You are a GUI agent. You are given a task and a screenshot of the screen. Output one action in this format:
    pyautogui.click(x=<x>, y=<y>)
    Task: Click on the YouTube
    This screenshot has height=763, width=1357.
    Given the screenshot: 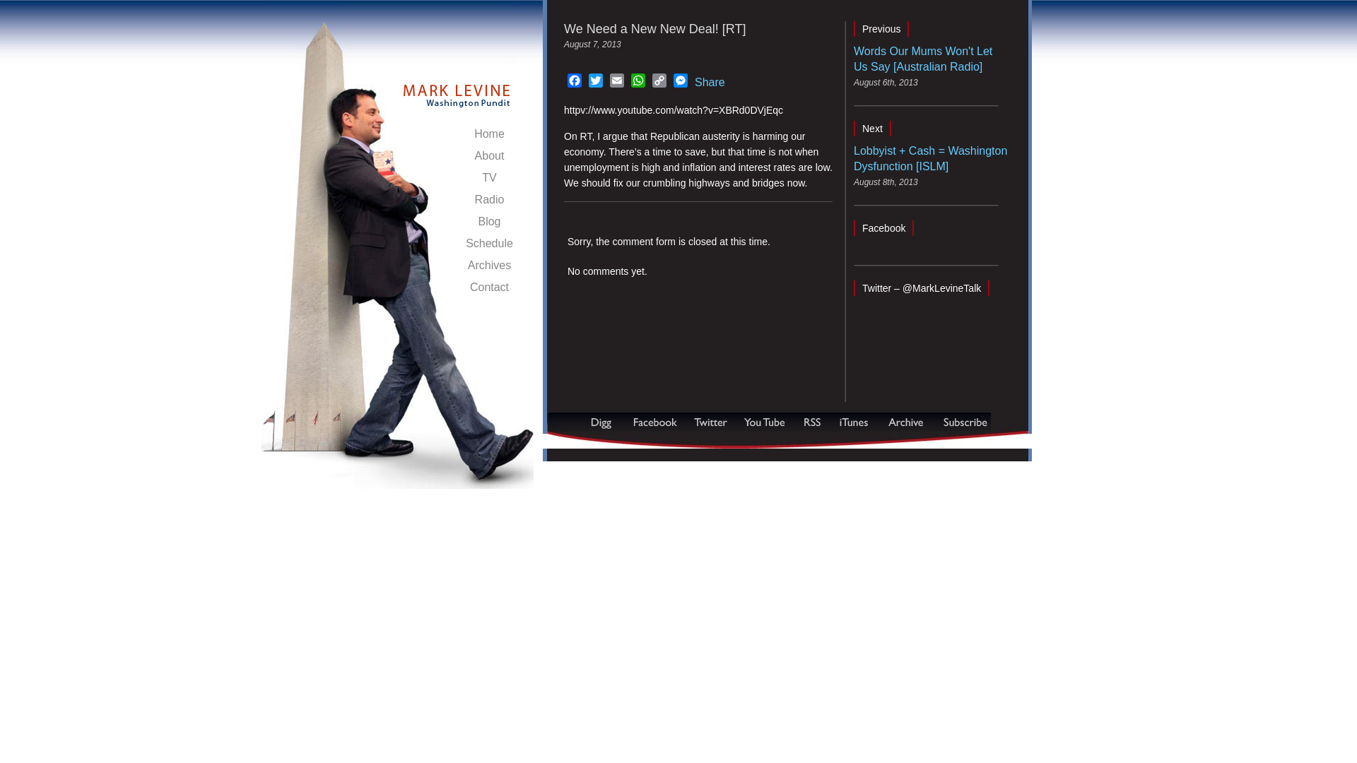 What is the action you would take?
    pyautogui.click(x=765, y=422)
    